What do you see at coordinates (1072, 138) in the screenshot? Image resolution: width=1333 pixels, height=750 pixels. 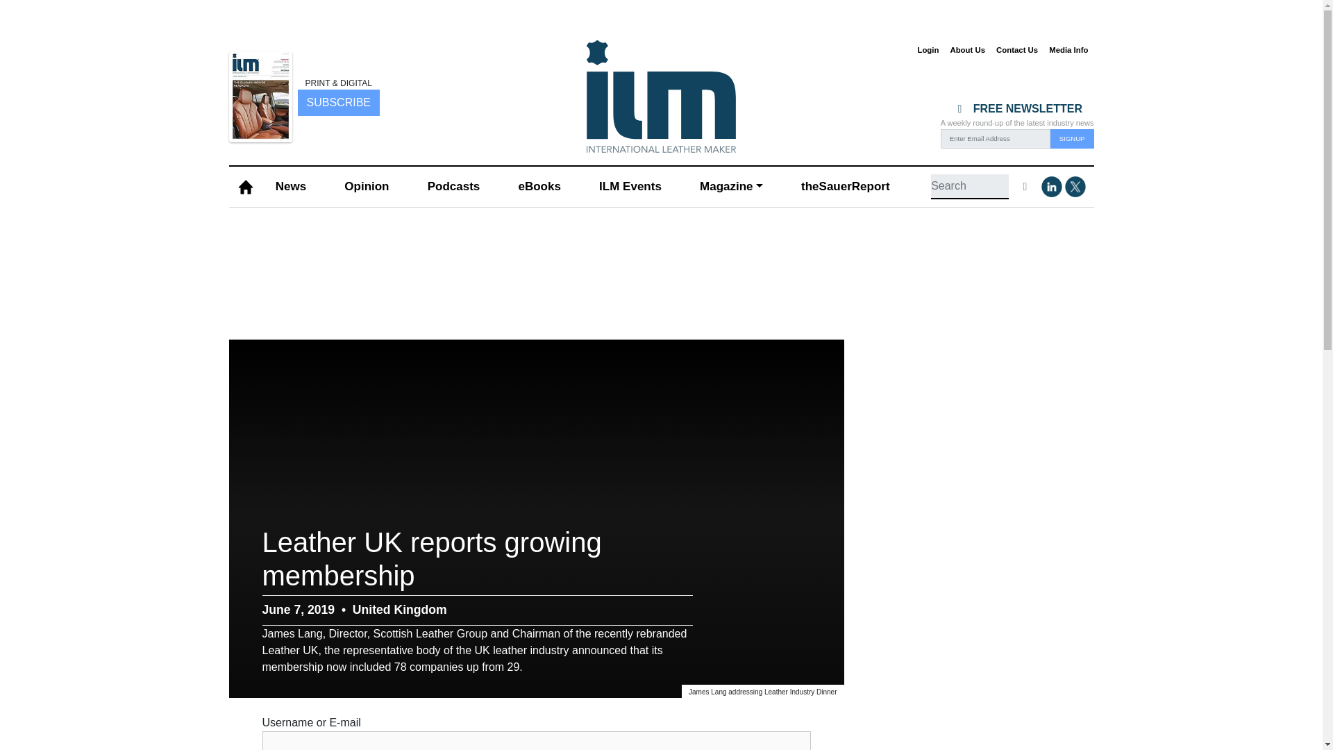 I see `SIGNUP` at bounding box center [1072, 138].